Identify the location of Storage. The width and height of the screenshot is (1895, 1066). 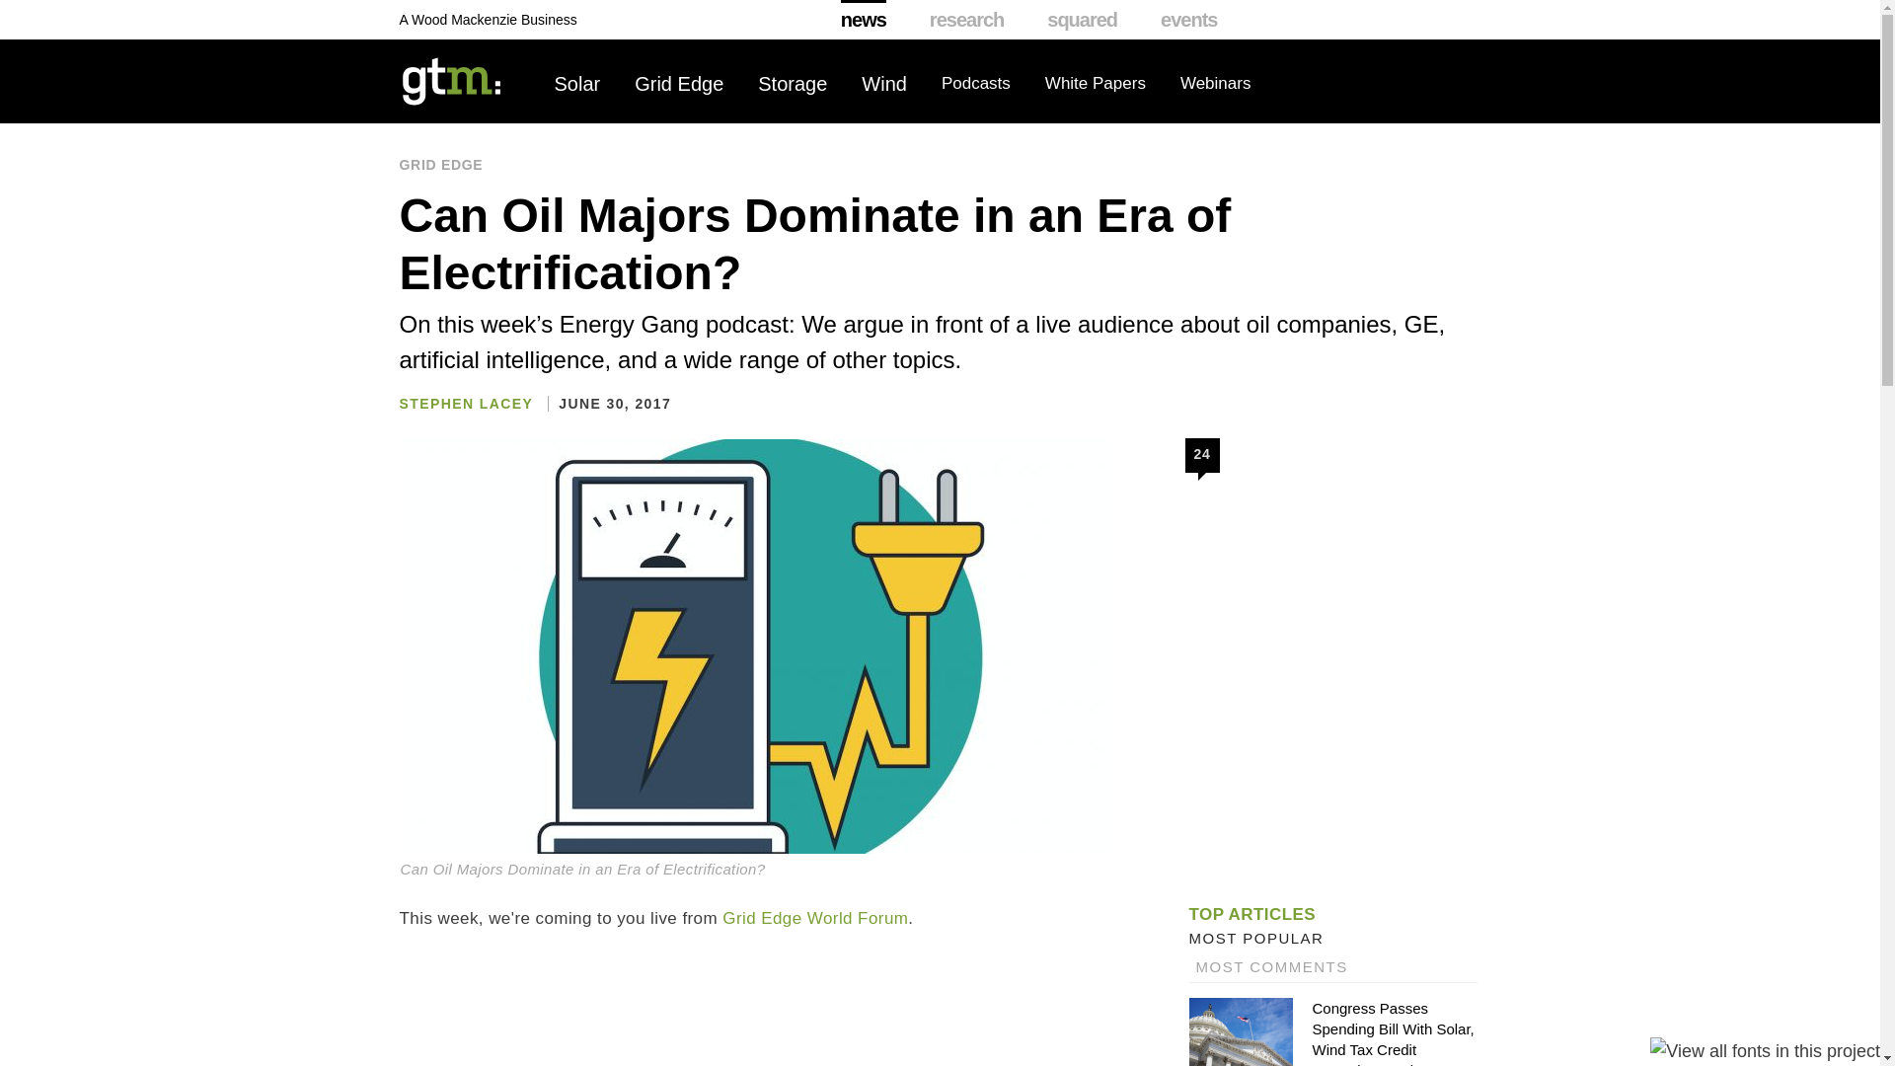
(792, 84).